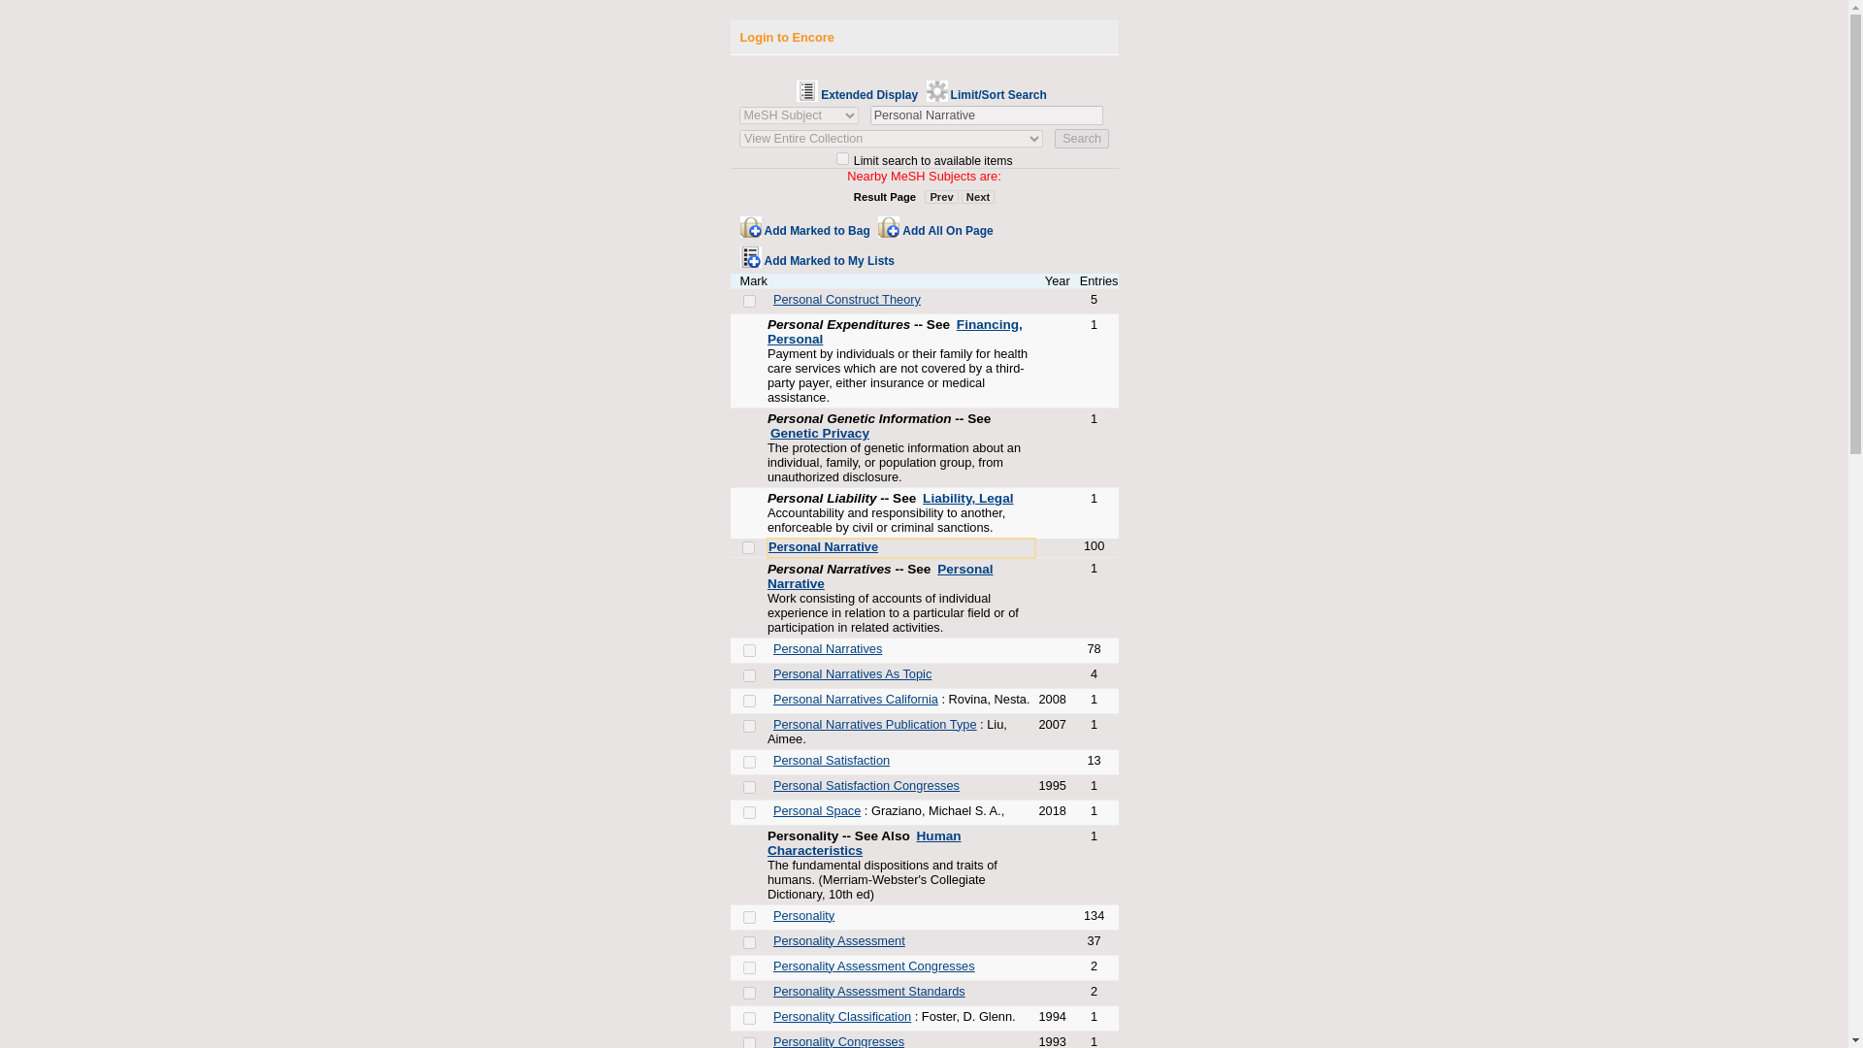 The width and height of the screenshot is (1863, 1048). Describe the element at coordinates (986, 115) in the screenshot. I see `Personal Narrative` at that location.